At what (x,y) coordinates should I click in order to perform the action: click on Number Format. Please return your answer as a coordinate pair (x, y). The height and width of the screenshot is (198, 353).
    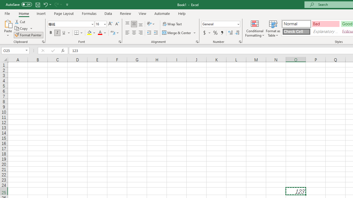
    Looking at the image, I should click on (221, 24).